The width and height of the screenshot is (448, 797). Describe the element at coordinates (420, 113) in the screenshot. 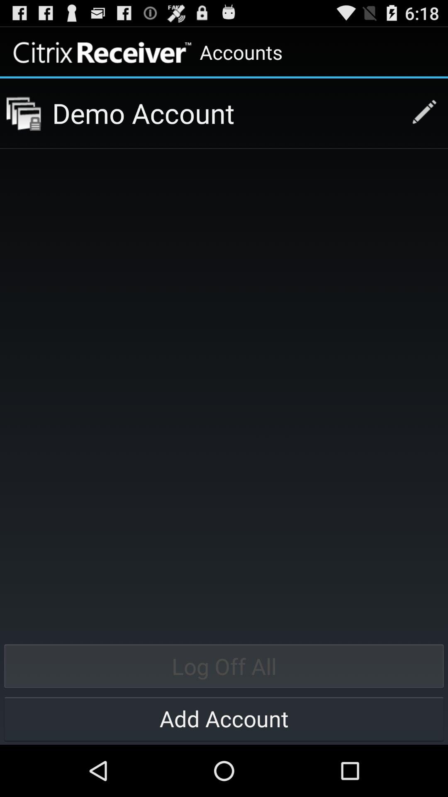

I see `writting` at that location.